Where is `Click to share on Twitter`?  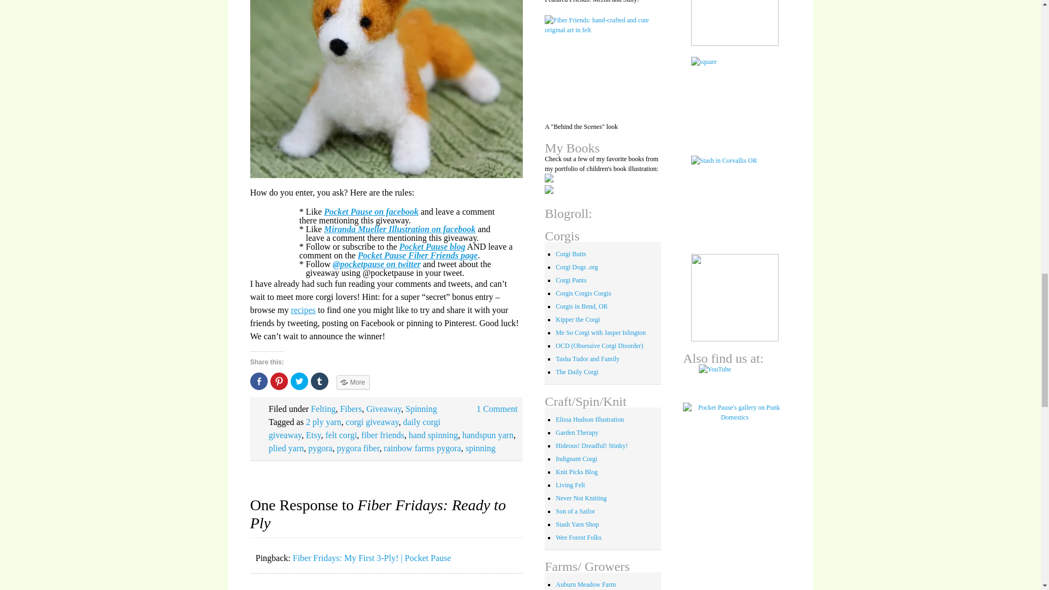 Click to share on Twitter is located at coordinates (299, 381).